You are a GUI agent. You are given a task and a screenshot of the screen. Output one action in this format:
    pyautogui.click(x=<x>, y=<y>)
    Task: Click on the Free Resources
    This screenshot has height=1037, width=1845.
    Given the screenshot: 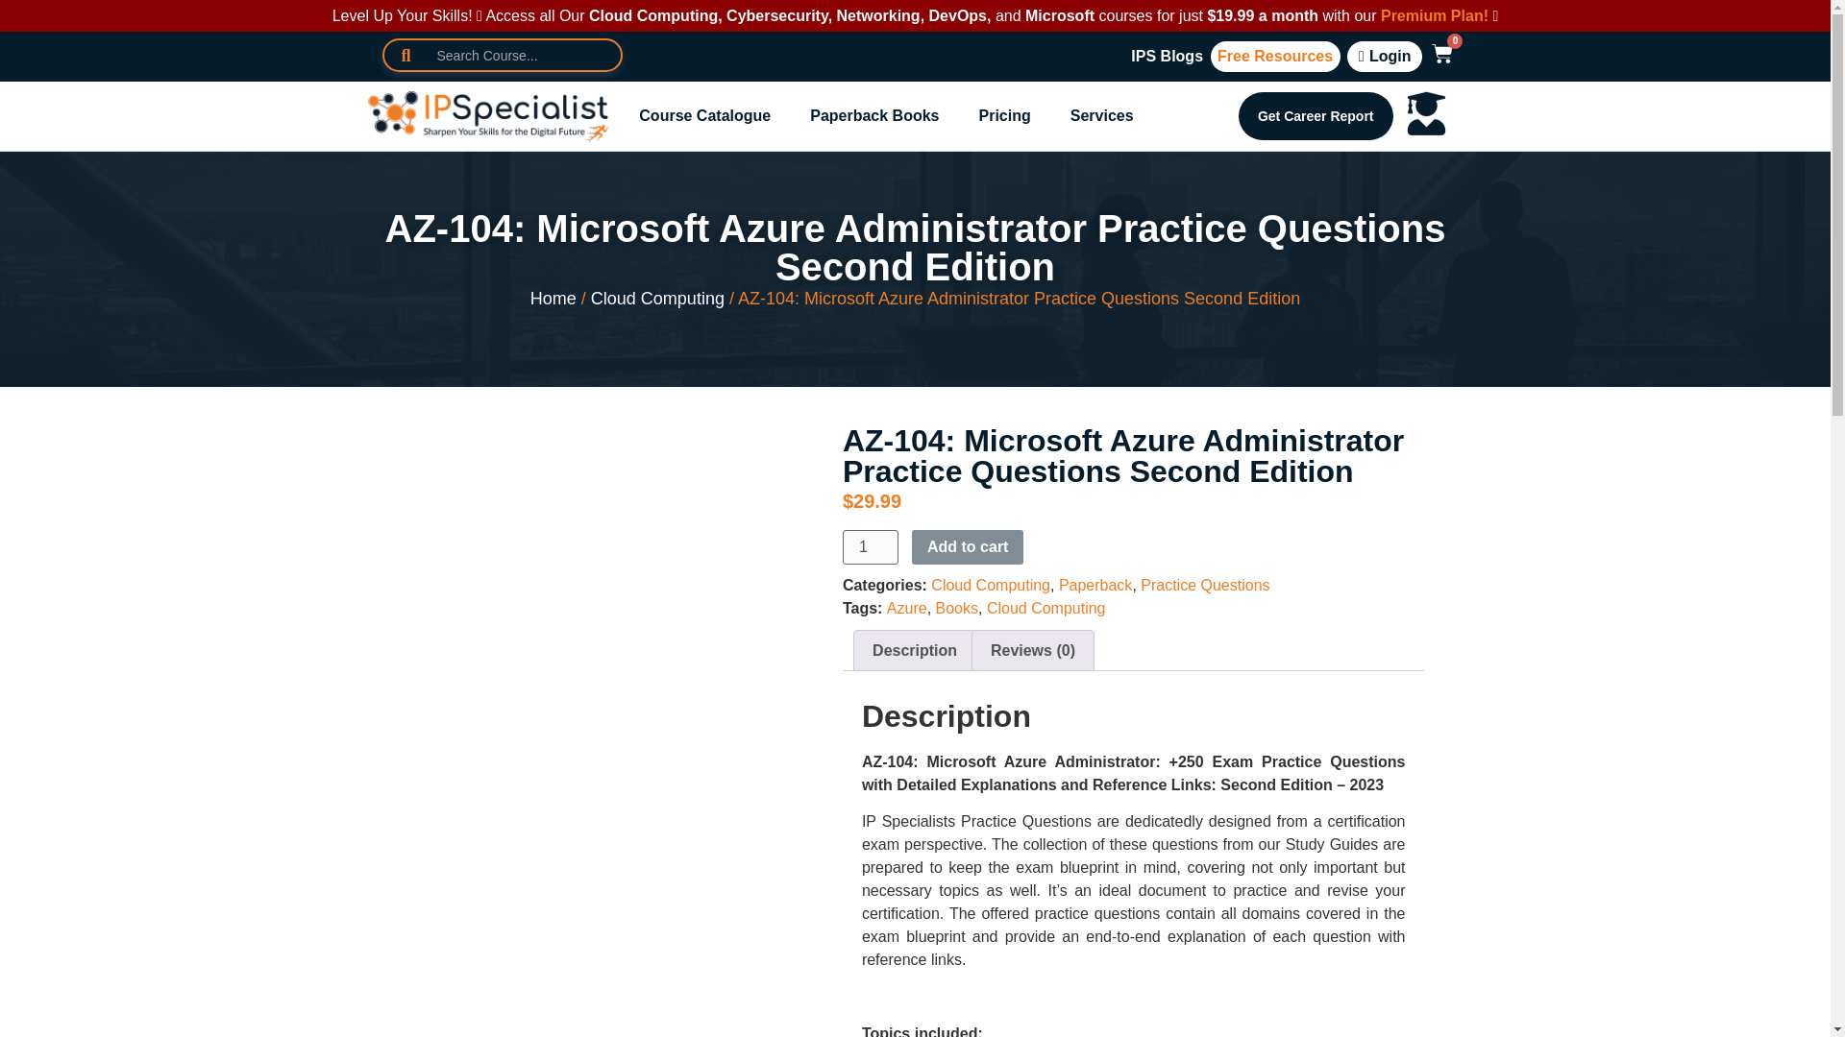 What is the action you would take?
    pyautogui.click(x=1274, y=56)
    